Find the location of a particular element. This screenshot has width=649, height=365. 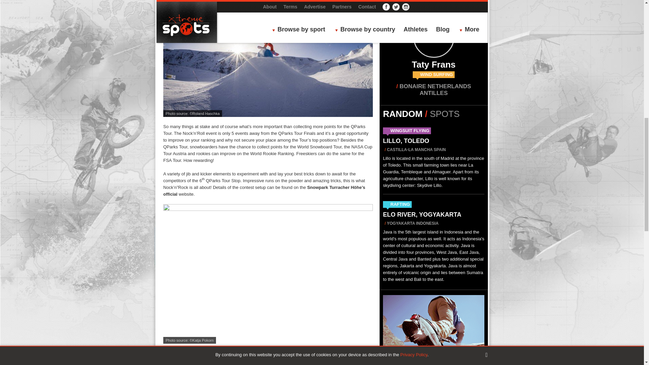

View all spots in Wingsuit Flying is located at coordinates (410, 130).